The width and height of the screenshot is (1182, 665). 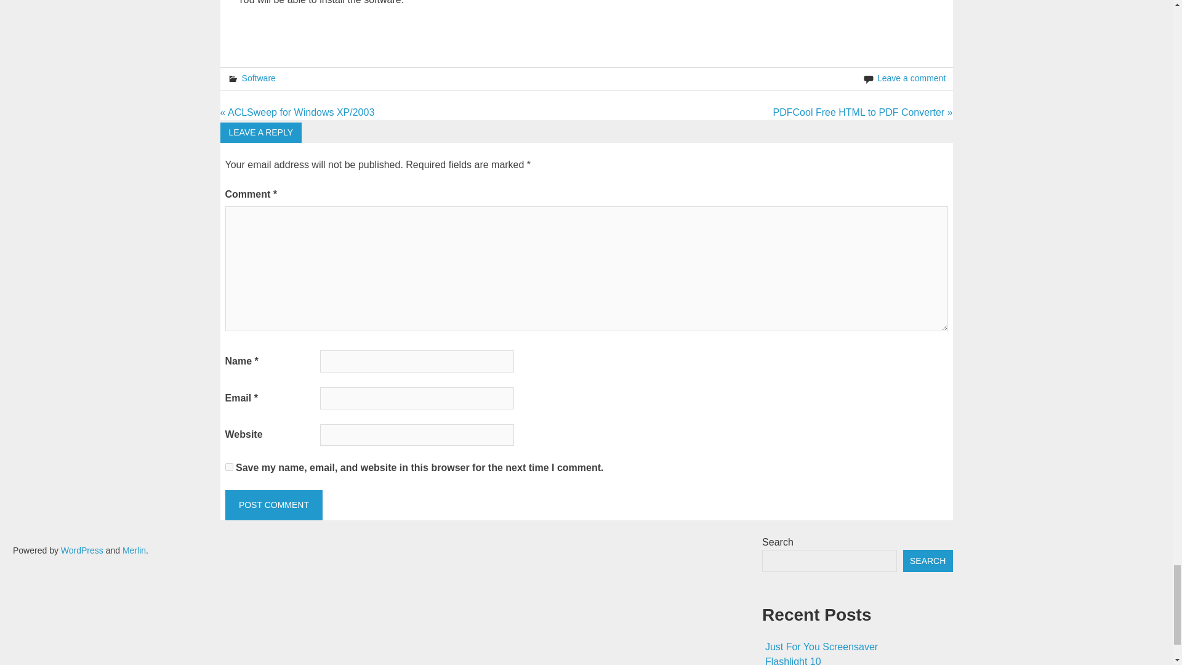 I want to click on Software, so click(x=259, y=78).